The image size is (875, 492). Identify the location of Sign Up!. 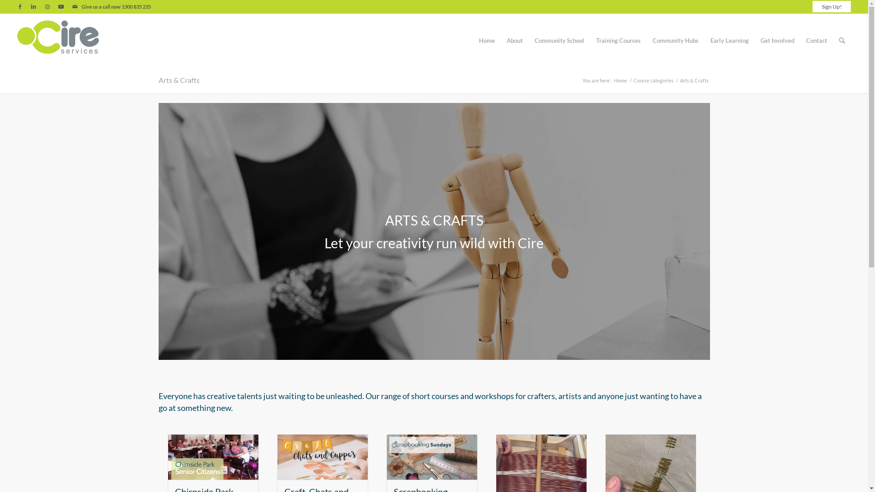
(832, 6).